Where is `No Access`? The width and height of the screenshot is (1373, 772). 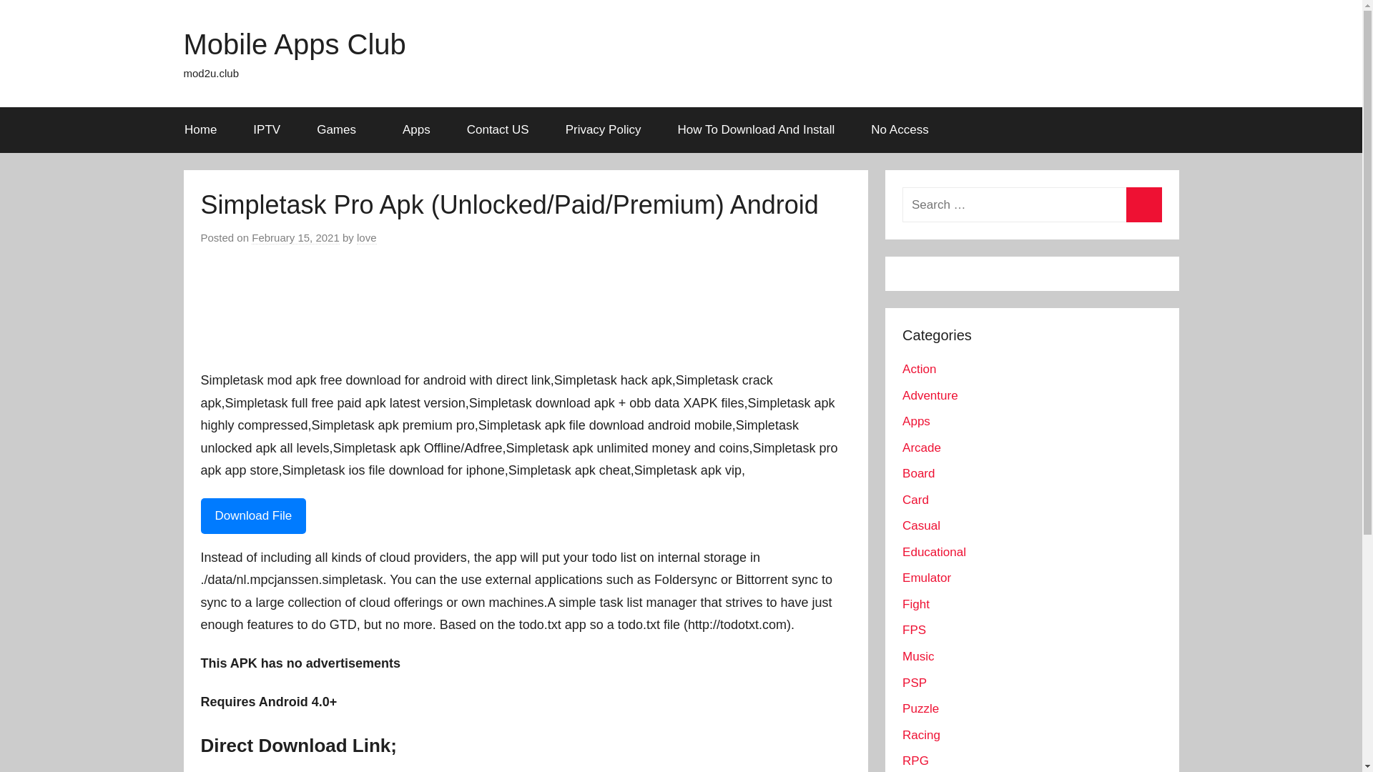
No Access is located at coordinates (900, 130).